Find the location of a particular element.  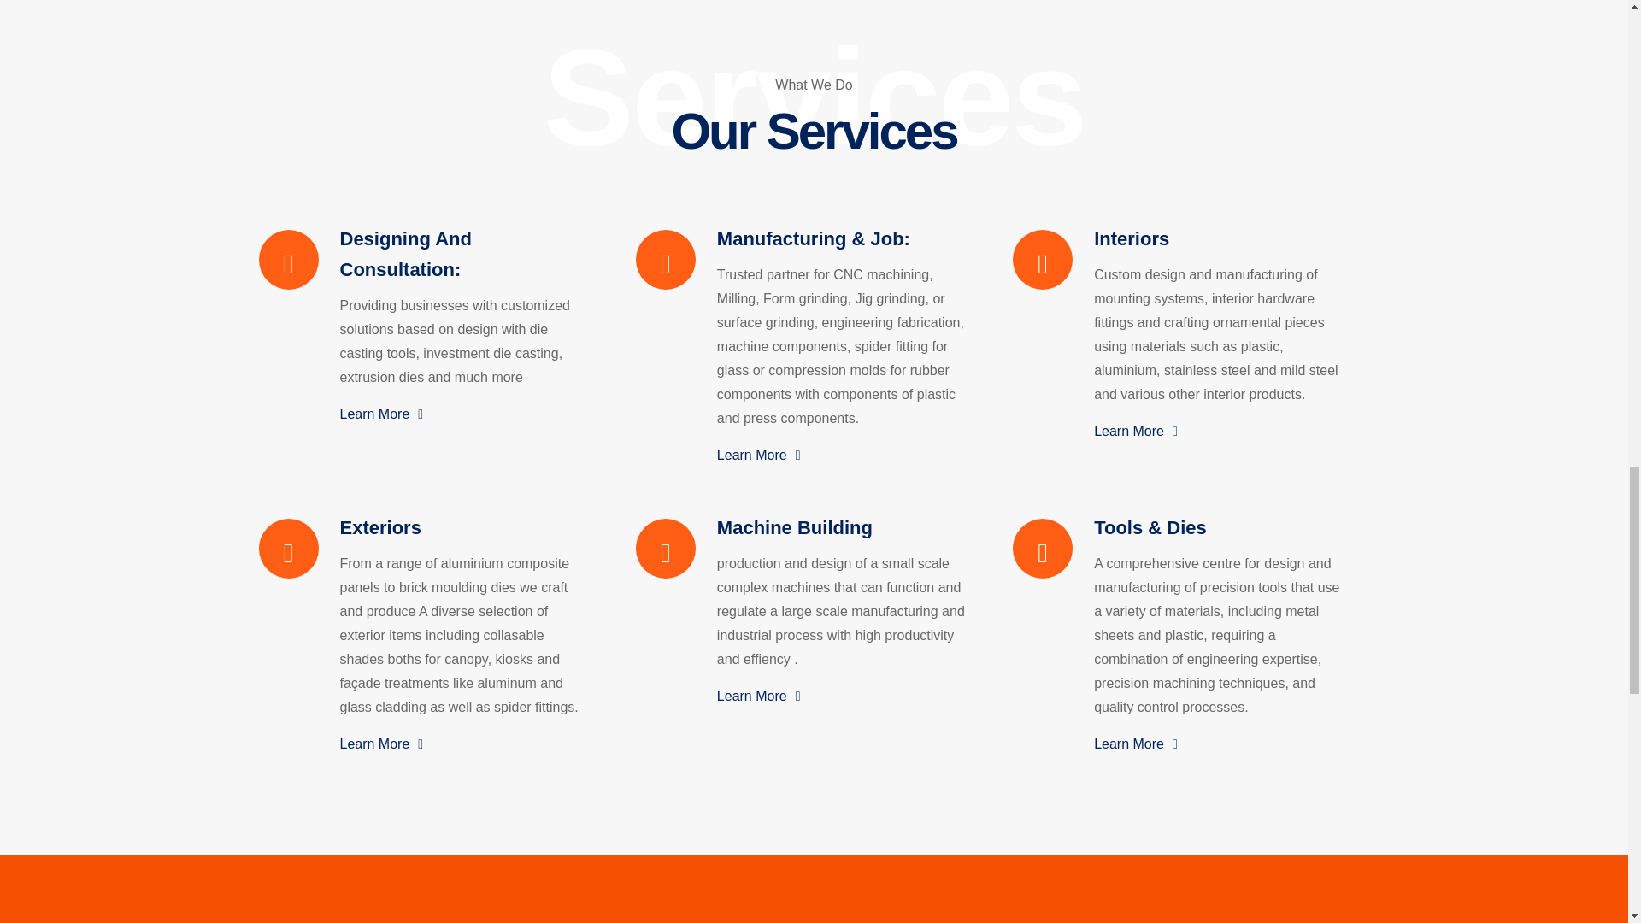

Learn More is located at coordinates (841, 696).